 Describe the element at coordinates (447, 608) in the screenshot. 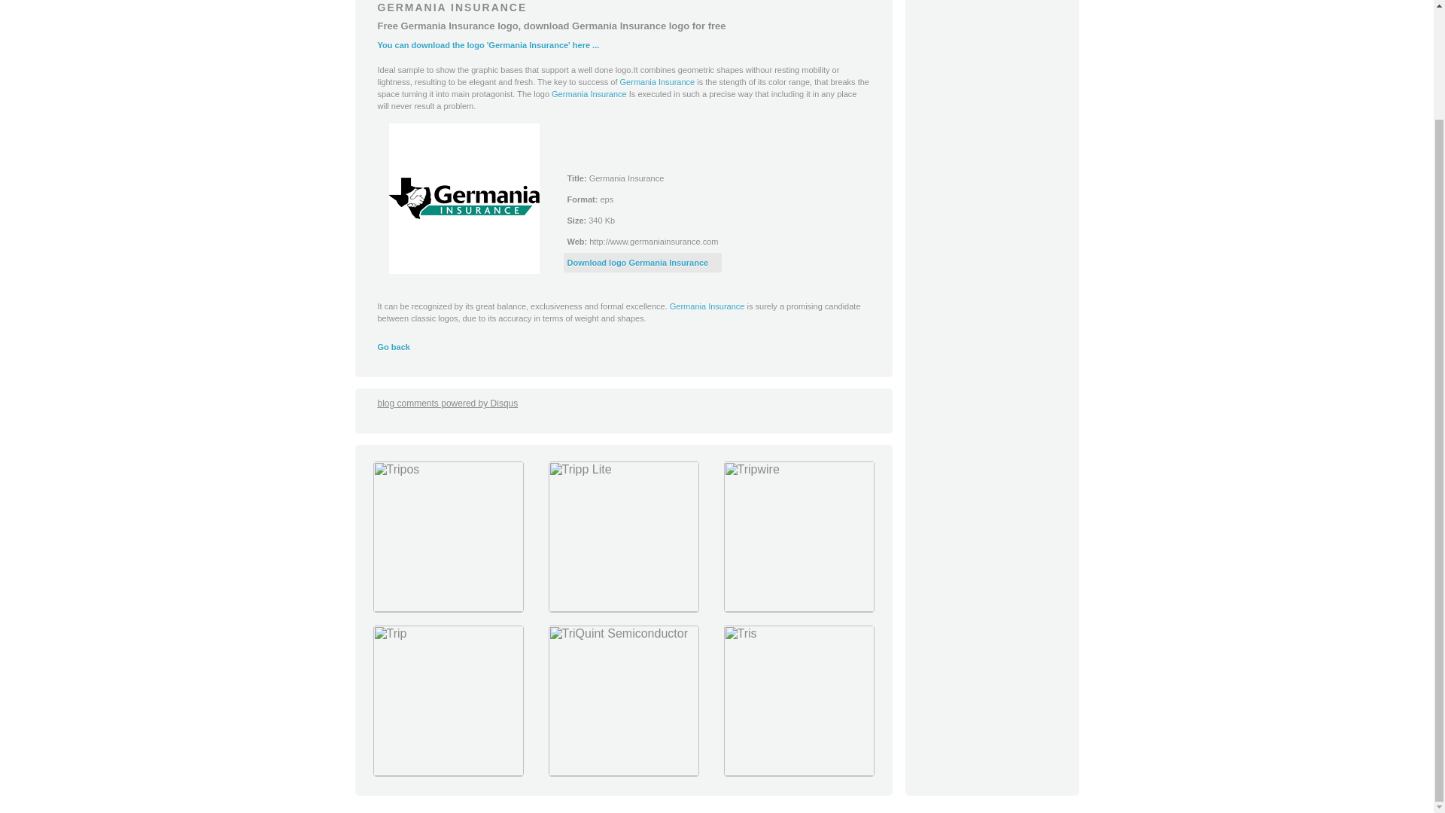

I see `Download Logo Tripos` at that location.